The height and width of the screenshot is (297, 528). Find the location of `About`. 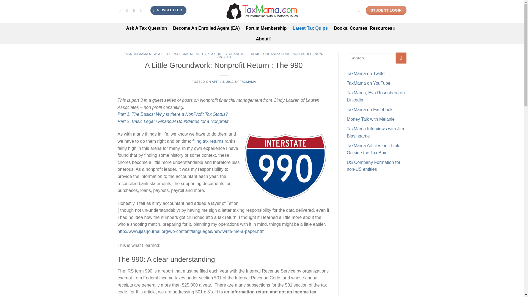

About is located at coordinates (263, 39).